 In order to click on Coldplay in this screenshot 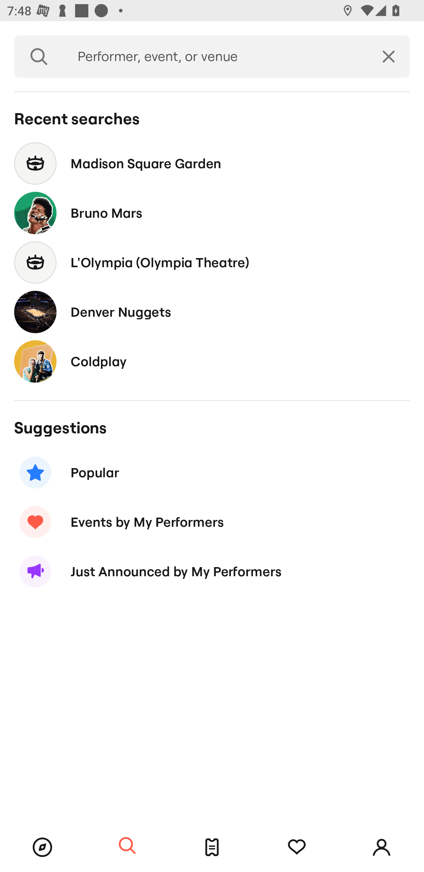, I will do `click(212, 361)`.